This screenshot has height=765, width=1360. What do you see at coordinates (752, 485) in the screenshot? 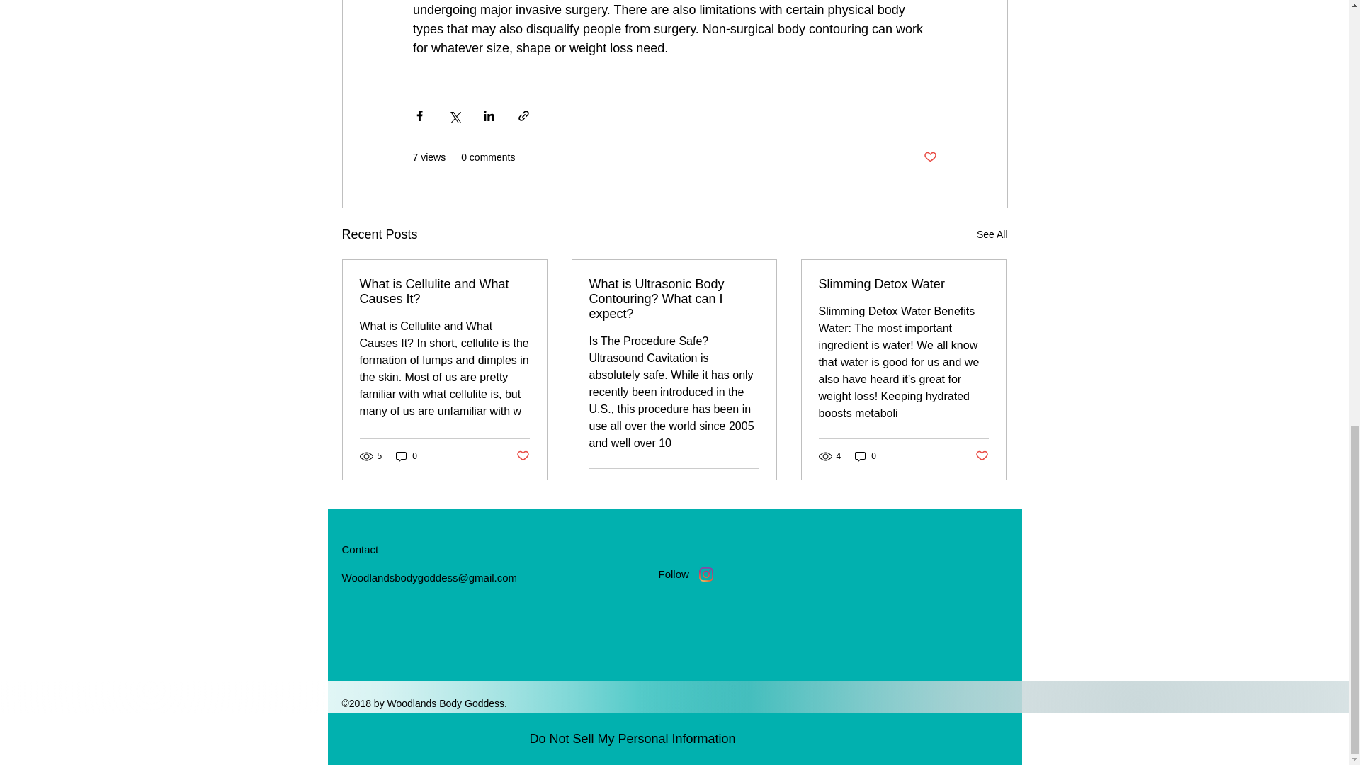
I see `Post not marked as liked` at bounding box center [752, 485].